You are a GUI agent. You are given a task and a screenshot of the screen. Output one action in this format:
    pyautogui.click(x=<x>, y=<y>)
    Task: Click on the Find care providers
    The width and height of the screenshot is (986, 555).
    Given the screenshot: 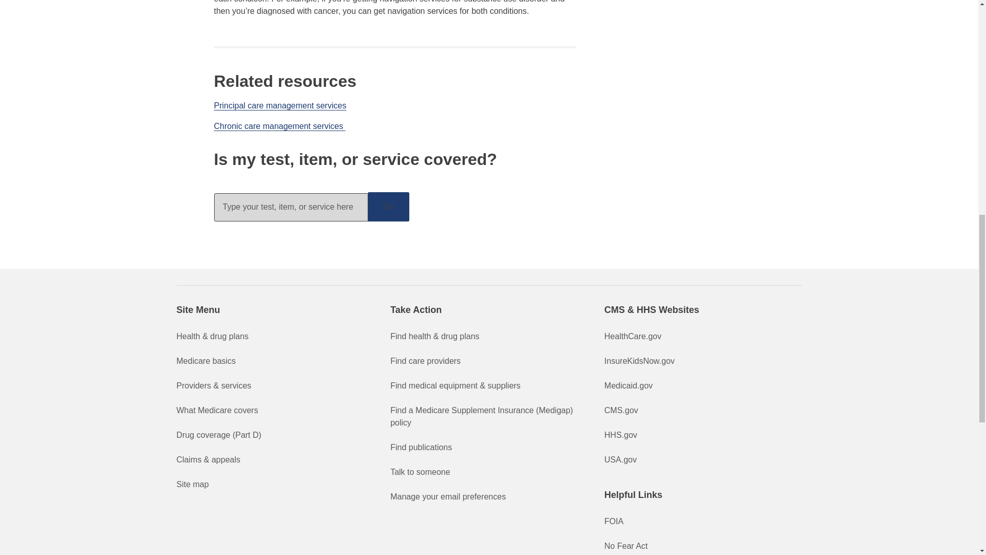 What is the action you would take?
    pyautogui.click(x=425, y=361)
    